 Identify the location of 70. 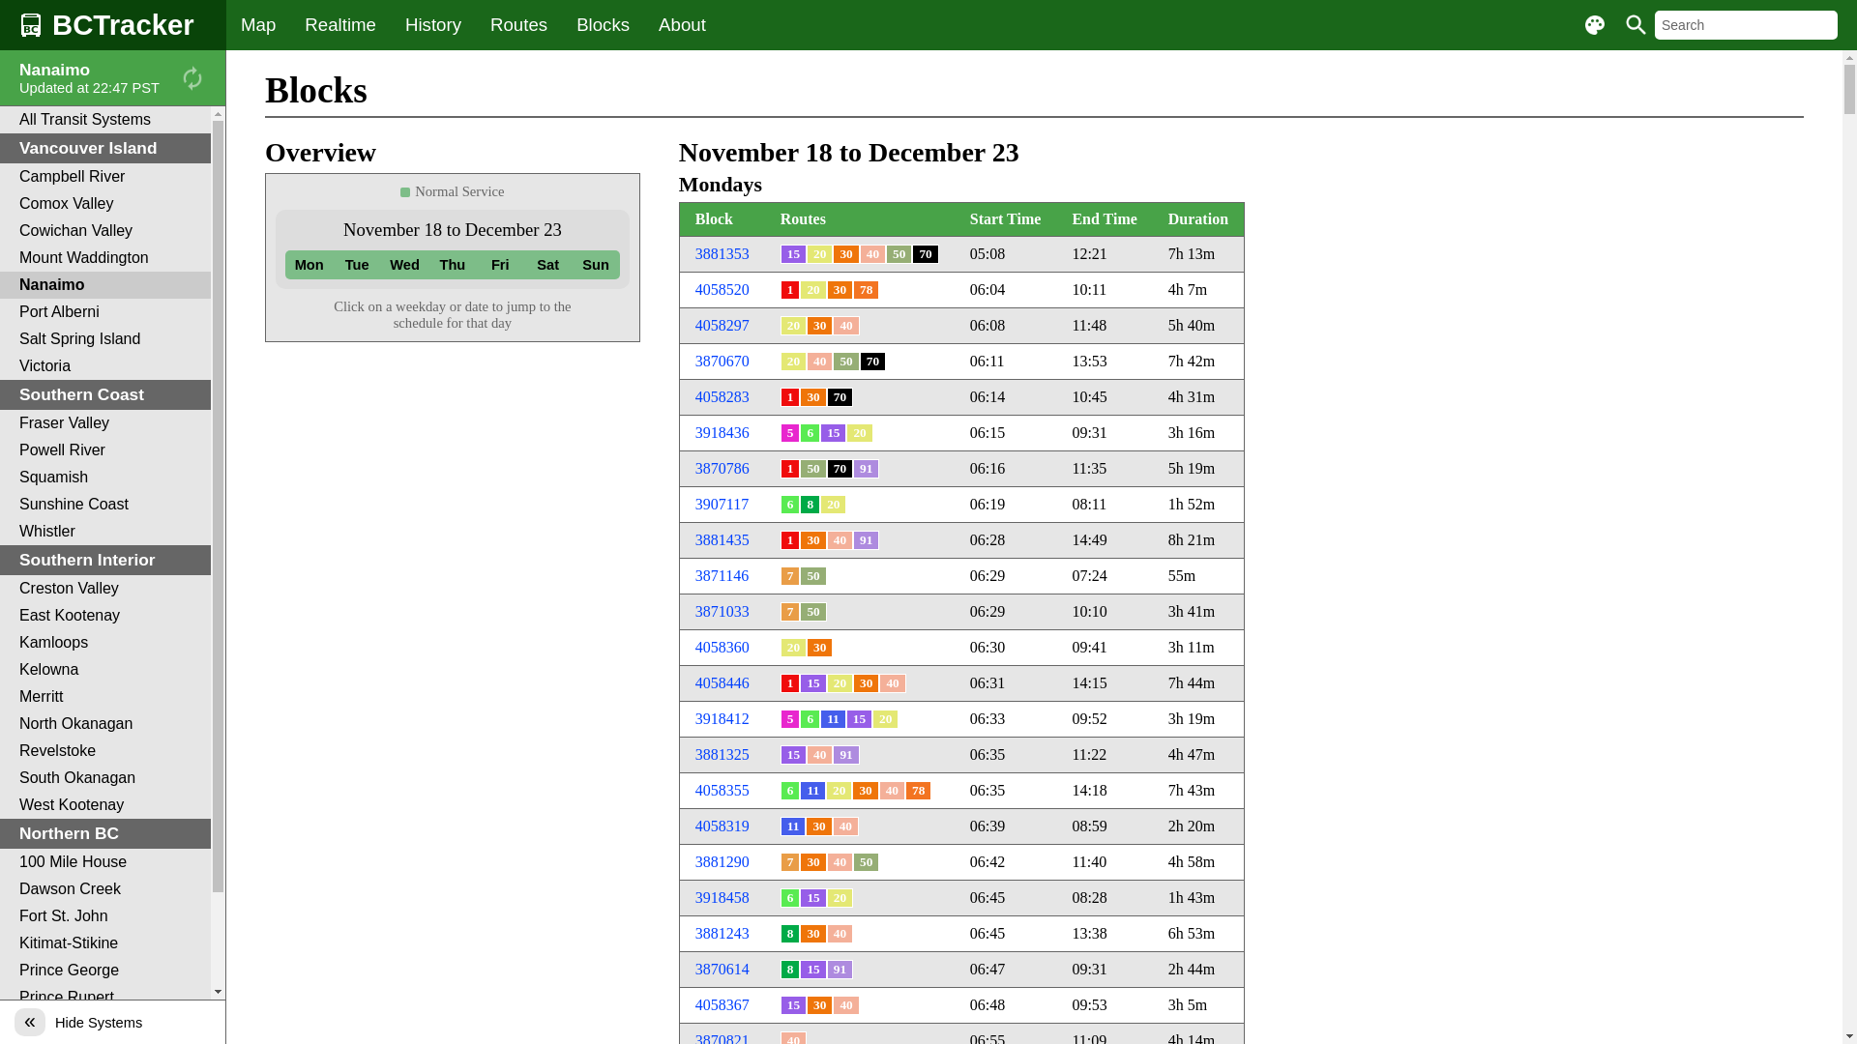
(925, 254).